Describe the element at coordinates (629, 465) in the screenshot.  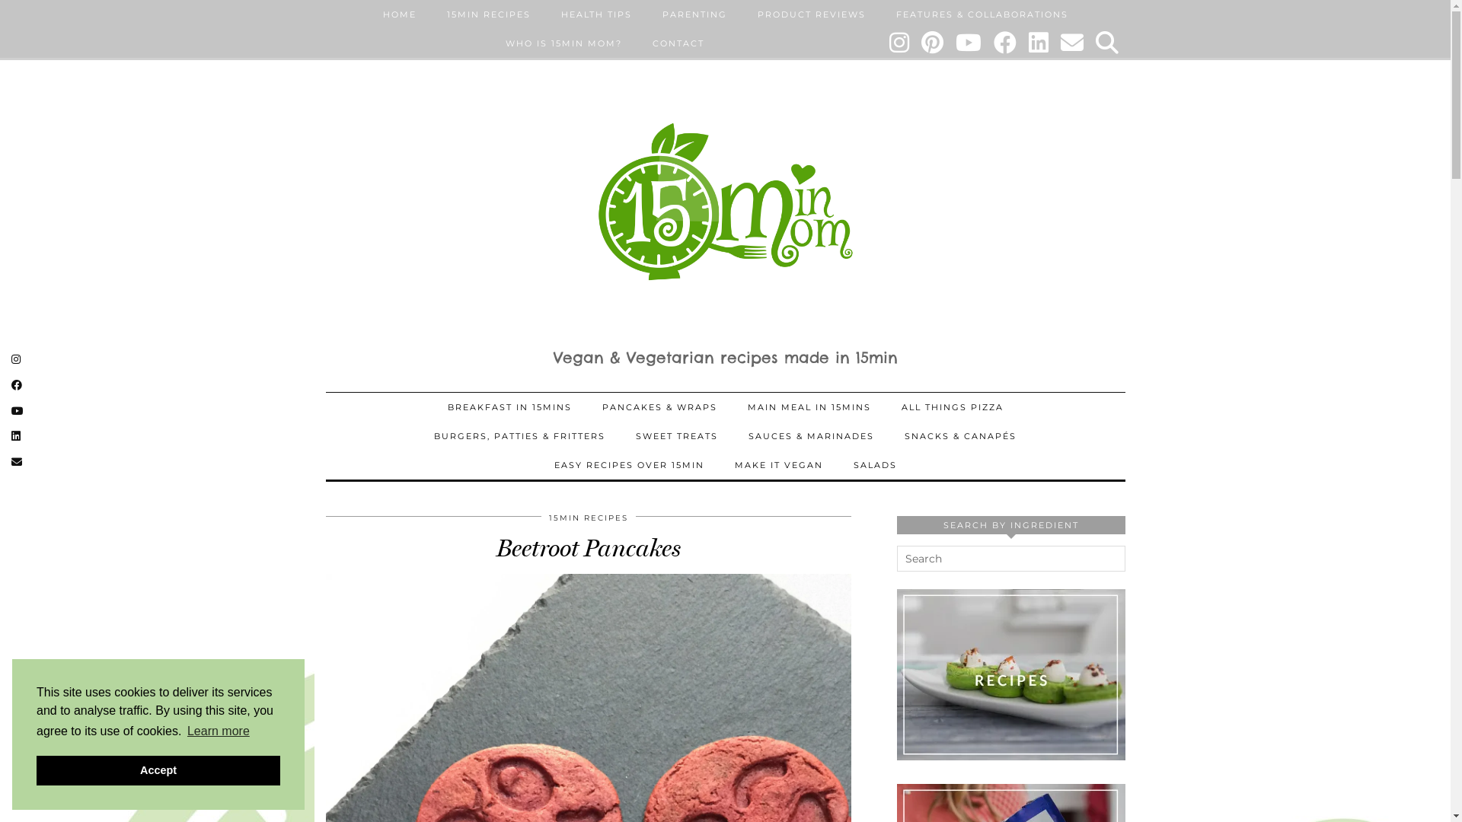
I see `EASY RECIPES OVER 15MIN` at that location.